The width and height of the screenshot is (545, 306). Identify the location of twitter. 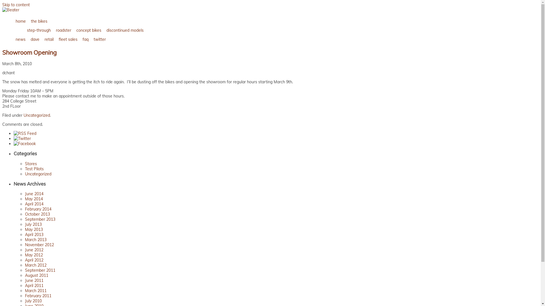
(100, 39).